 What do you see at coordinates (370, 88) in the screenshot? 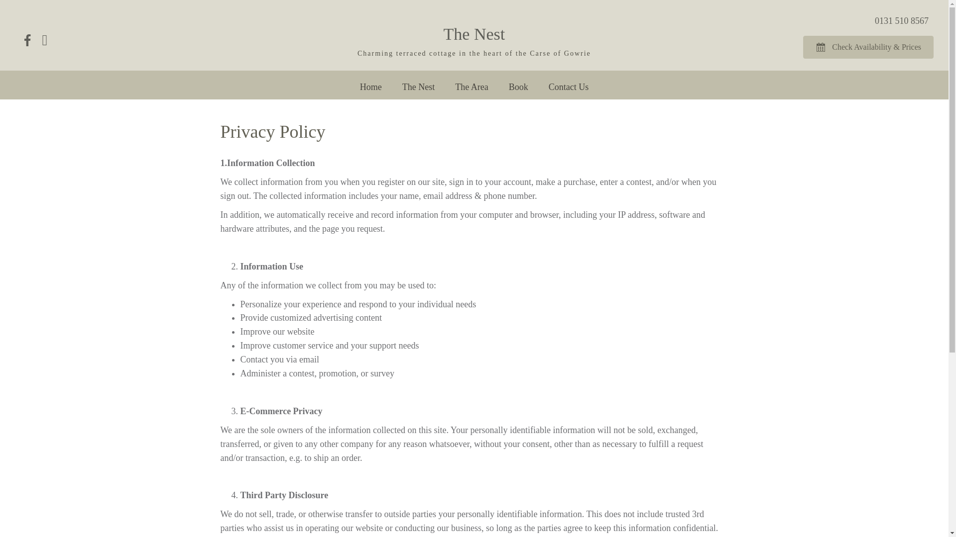
I see `Home` at bounding box center [370, 88].